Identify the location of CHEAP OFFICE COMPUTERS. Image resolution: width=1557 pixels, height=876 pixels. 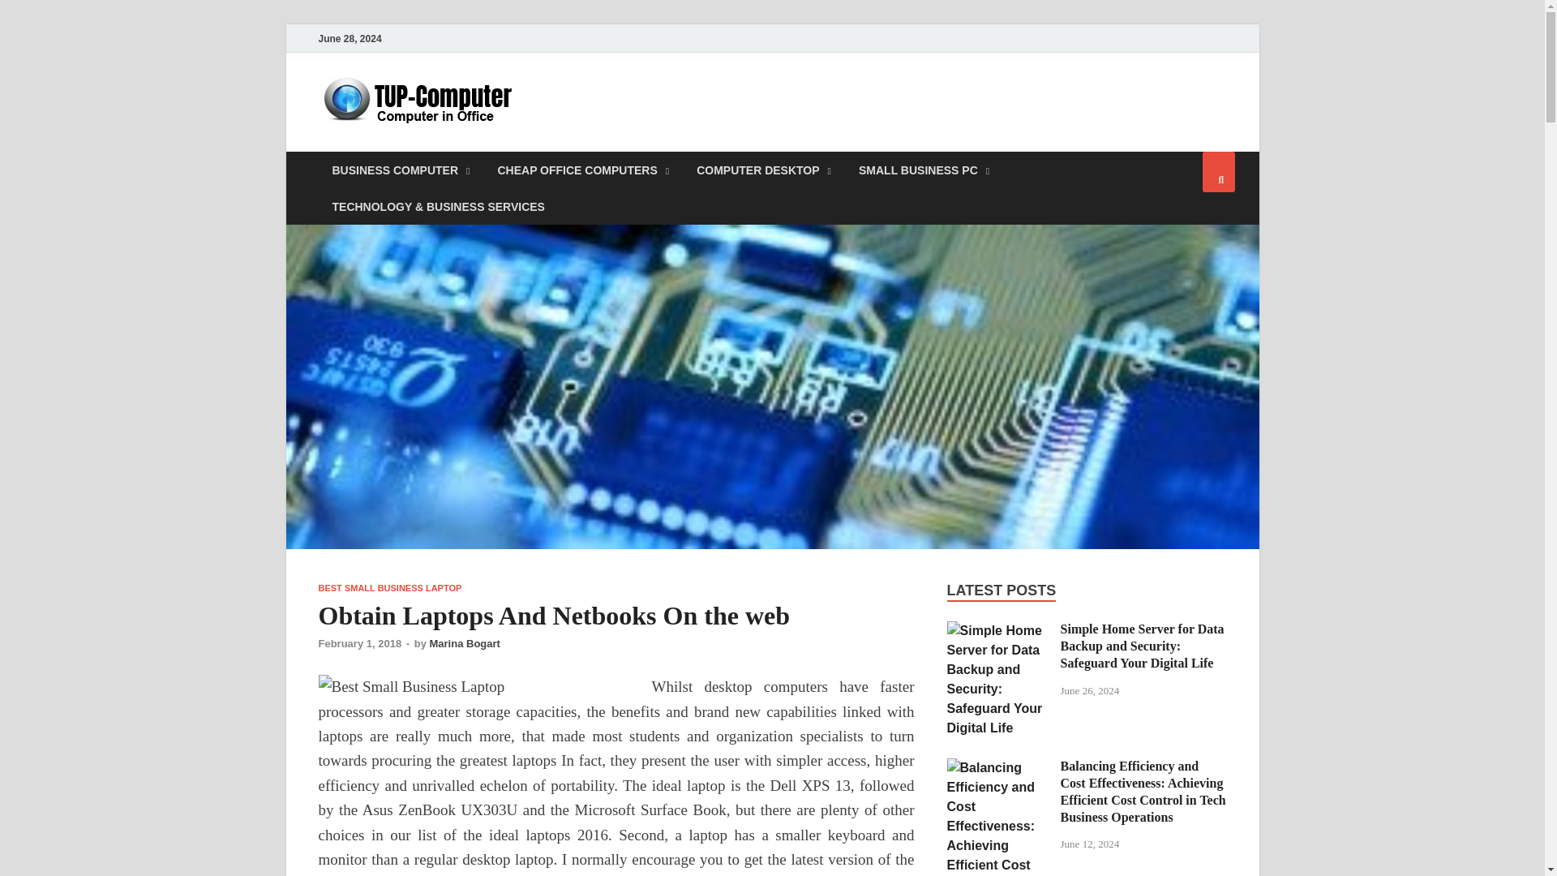
(582, 170).